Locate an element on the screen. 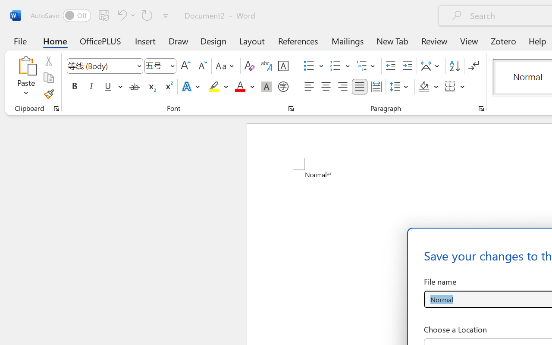 The width and height of the screenshot is (552, 345). Borders is located at coordinates (450, 87).